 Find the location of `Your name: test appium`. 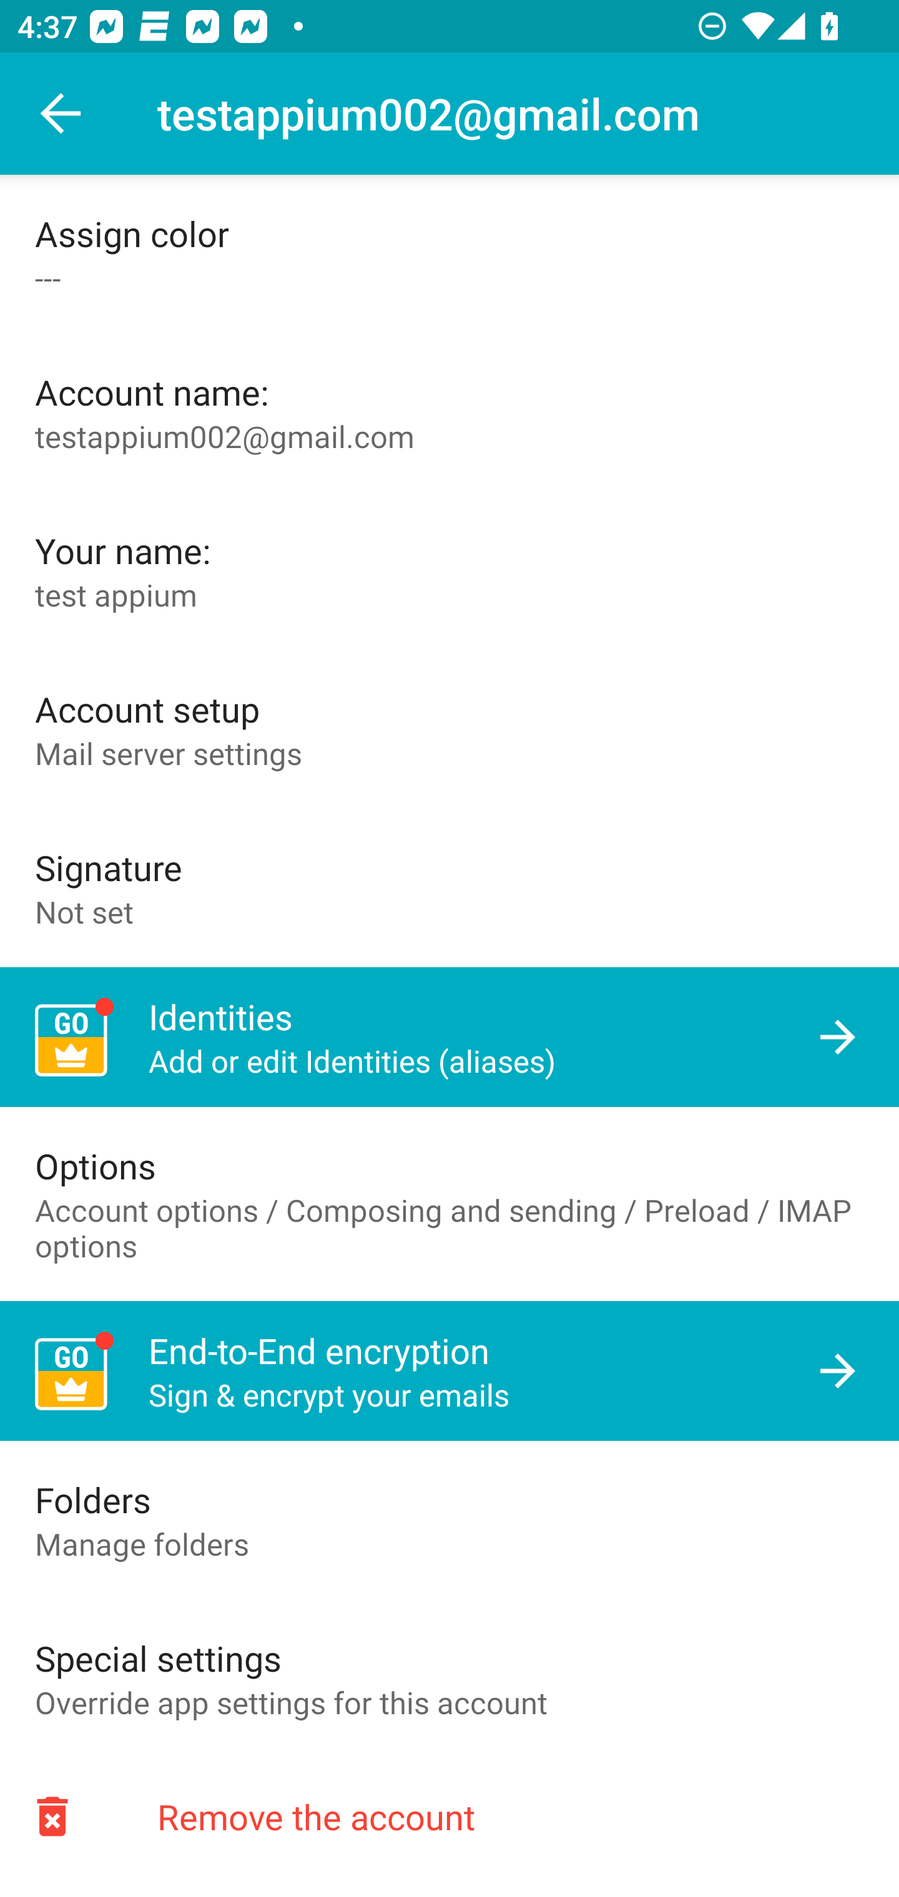

Your name: test appium is located at coordinates (449, 570).